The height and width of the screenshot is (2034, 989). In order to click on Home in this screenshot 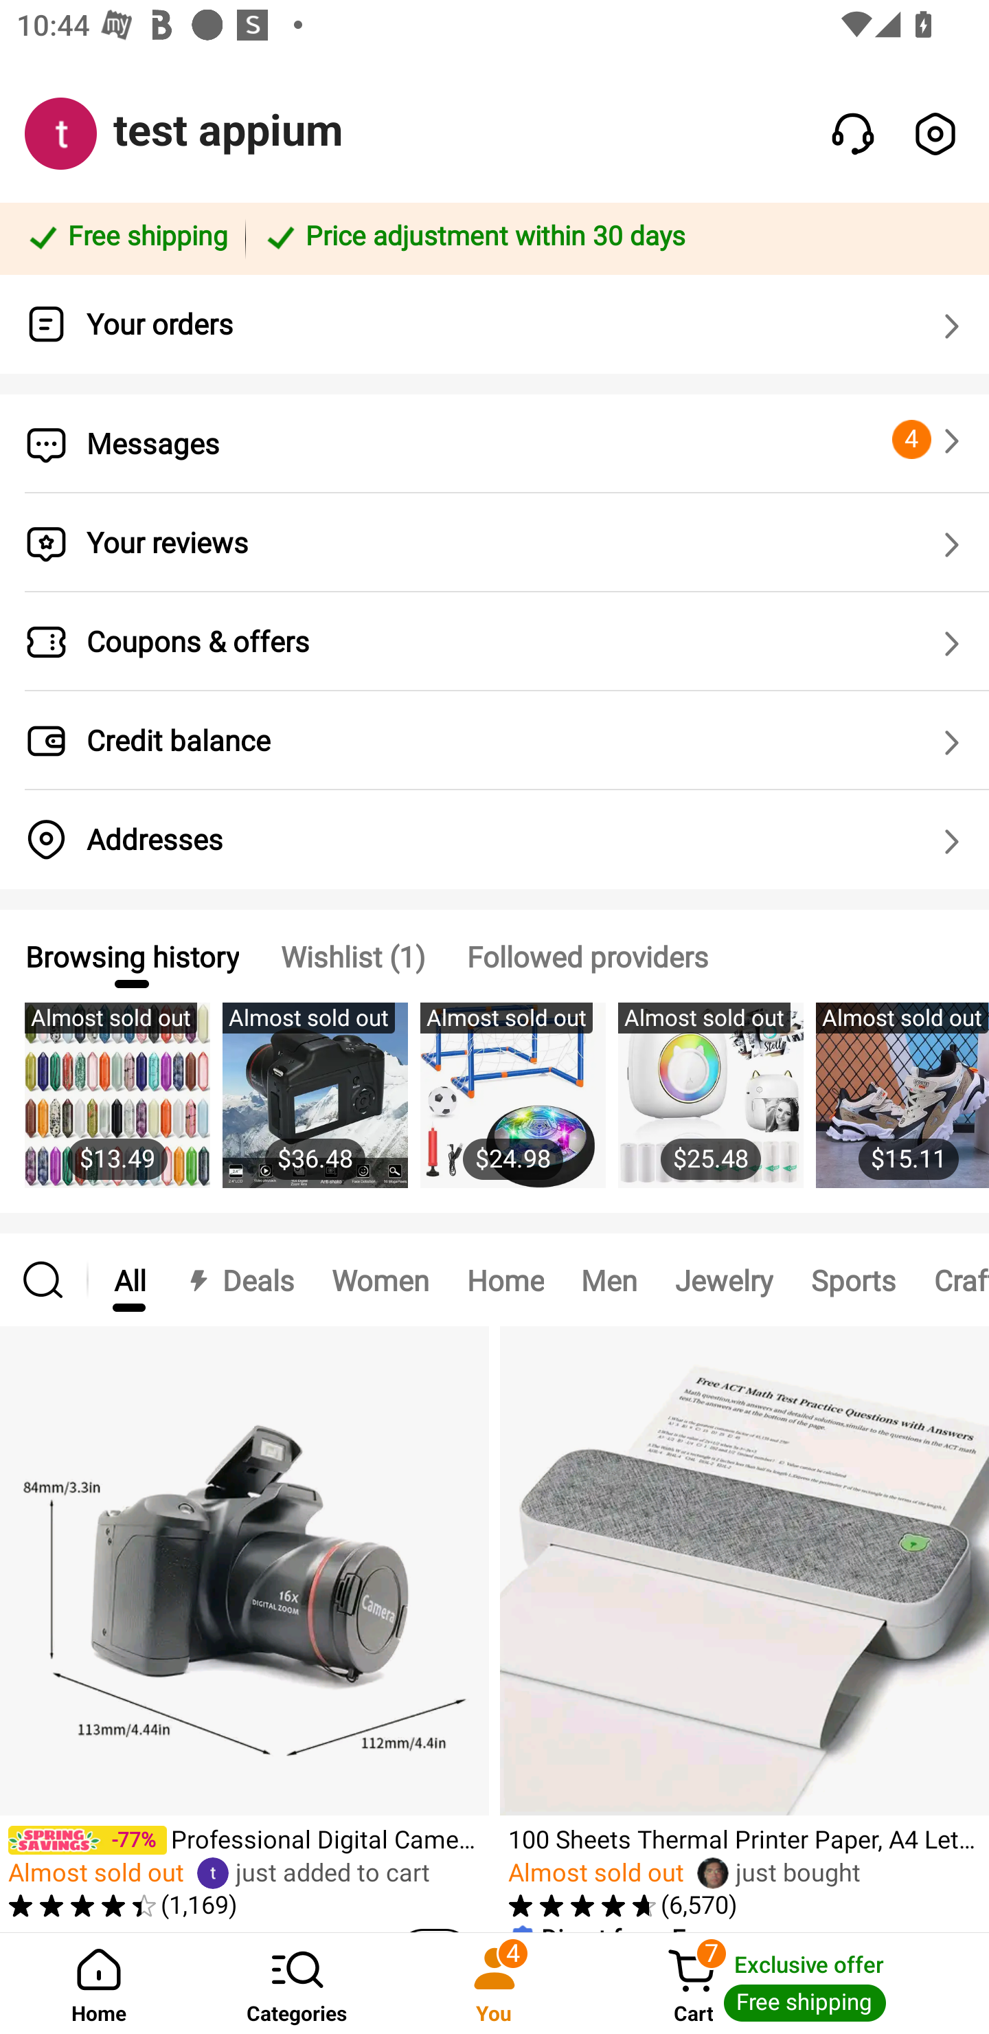, I will do `click(505, 1279)`.